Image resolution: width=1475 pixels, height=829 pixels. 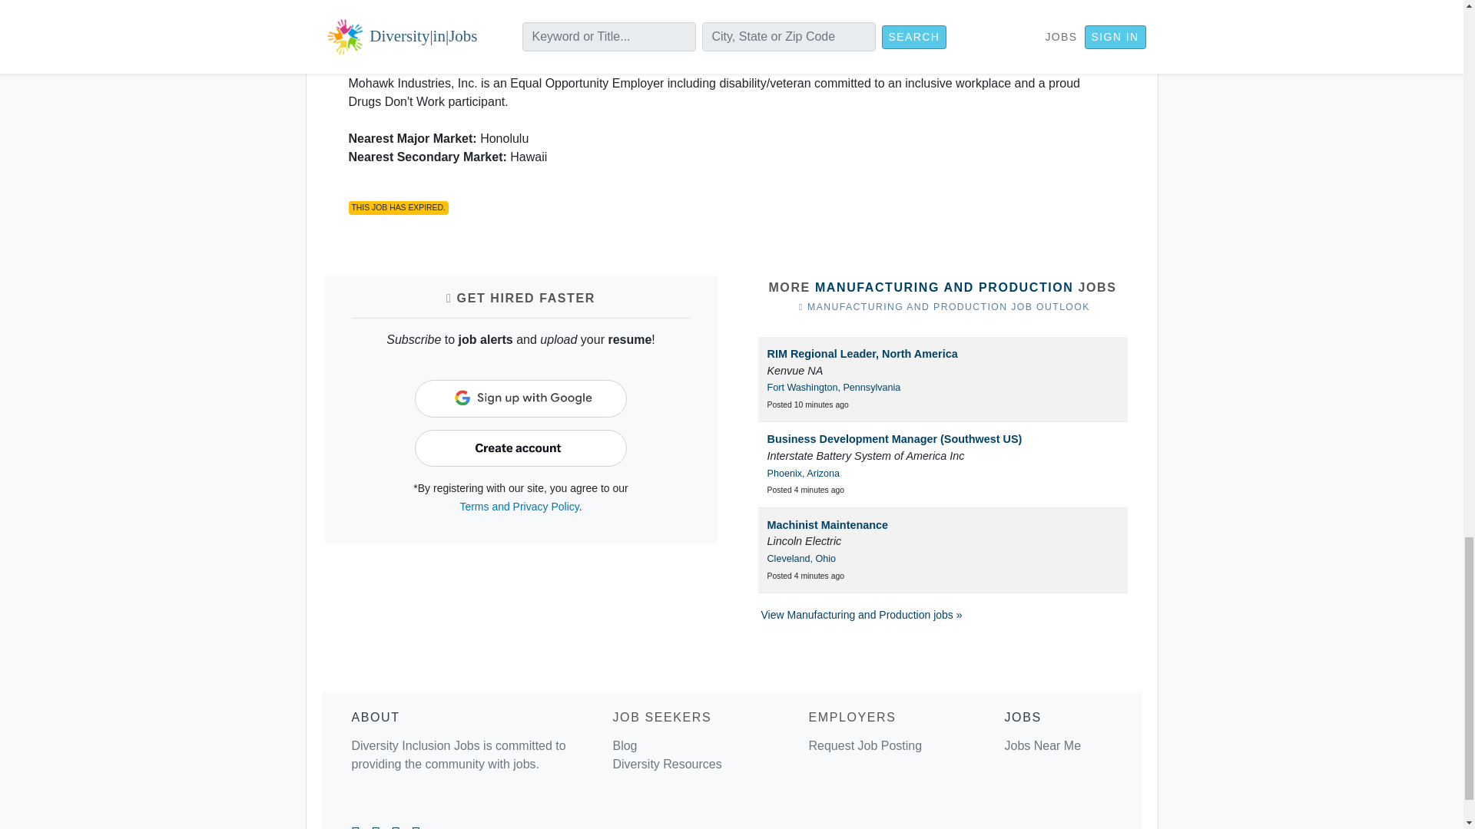 I want to click on ABOUT, so click(x=376, y=717).